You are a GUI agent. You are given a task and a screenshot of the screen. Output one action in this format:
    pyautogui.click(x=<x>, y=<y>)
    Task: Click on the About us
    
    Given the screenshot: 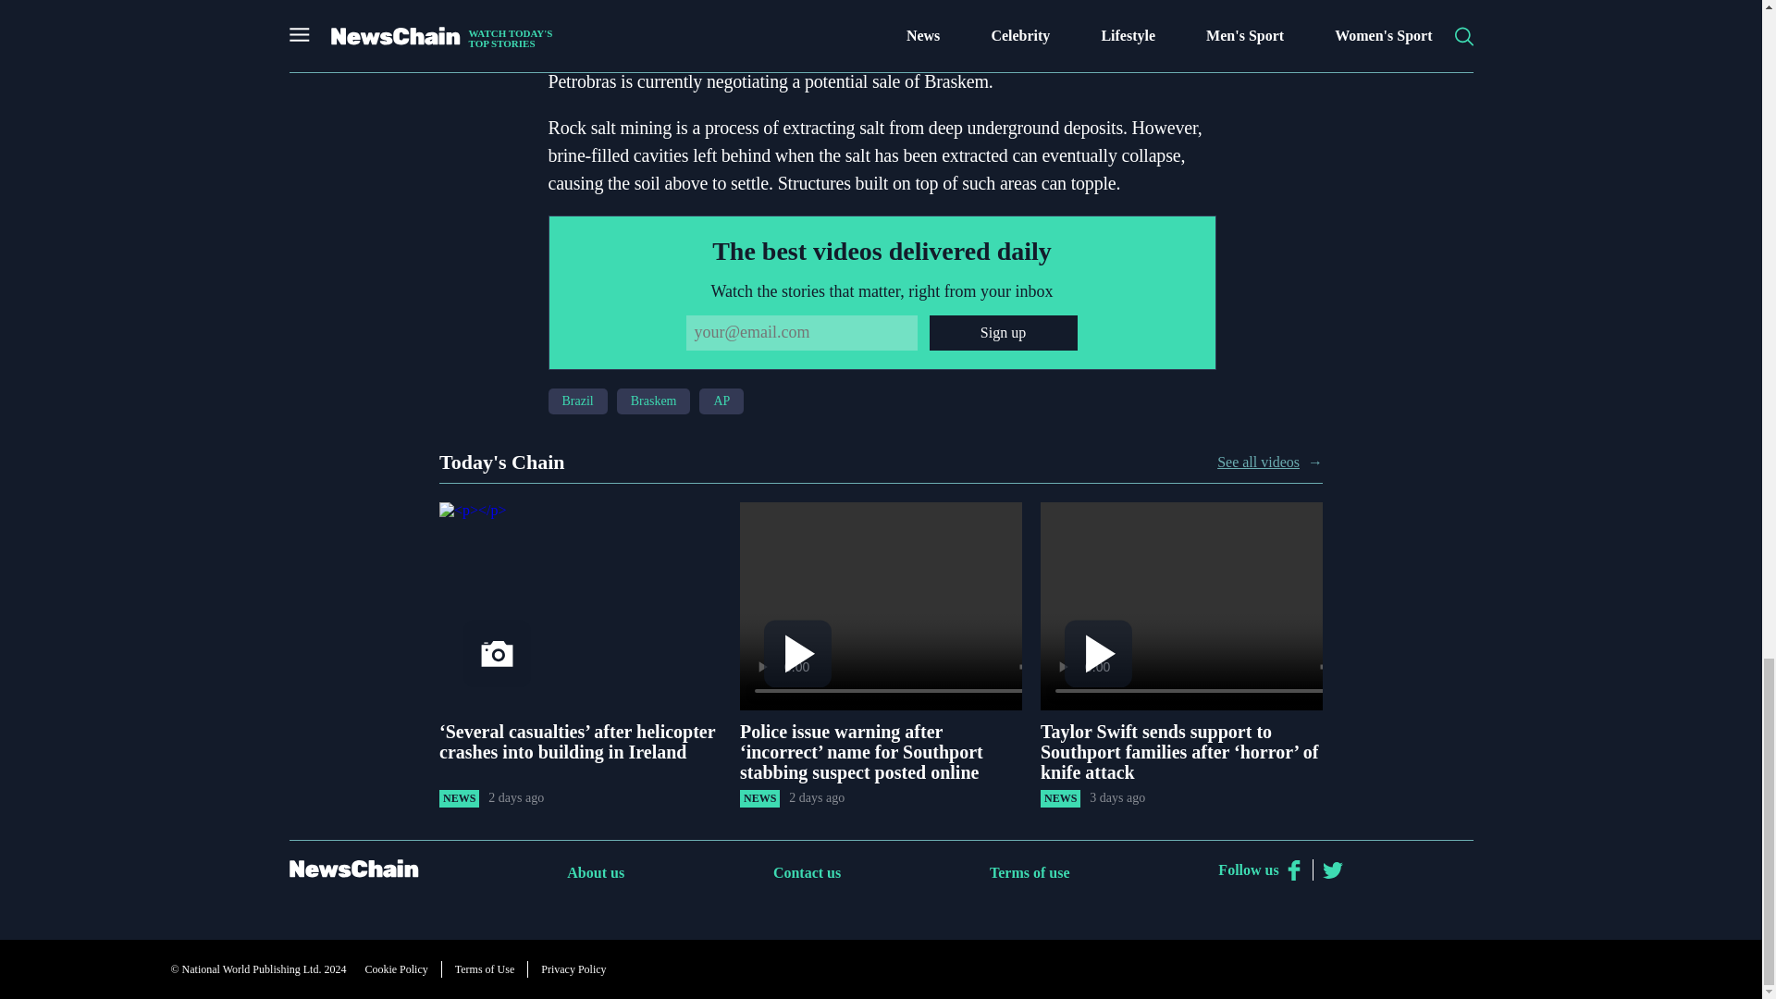 What is the action you would take?
    pyautogui.click(x=596, y=872)
    